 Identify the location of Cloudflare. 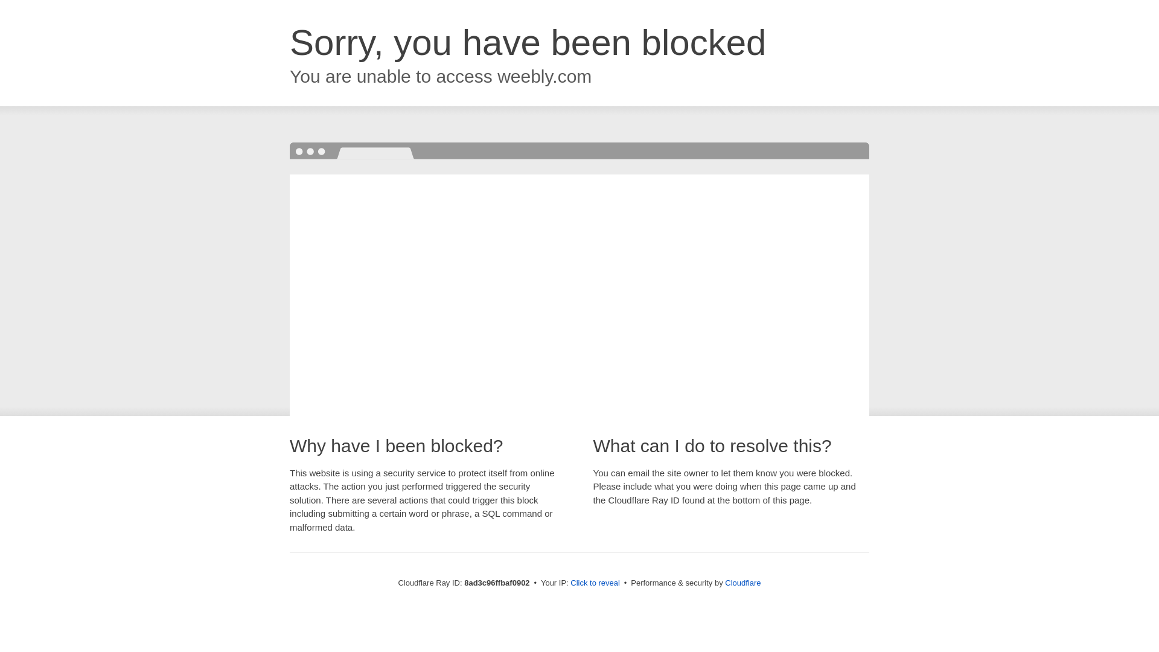
(742, 583).